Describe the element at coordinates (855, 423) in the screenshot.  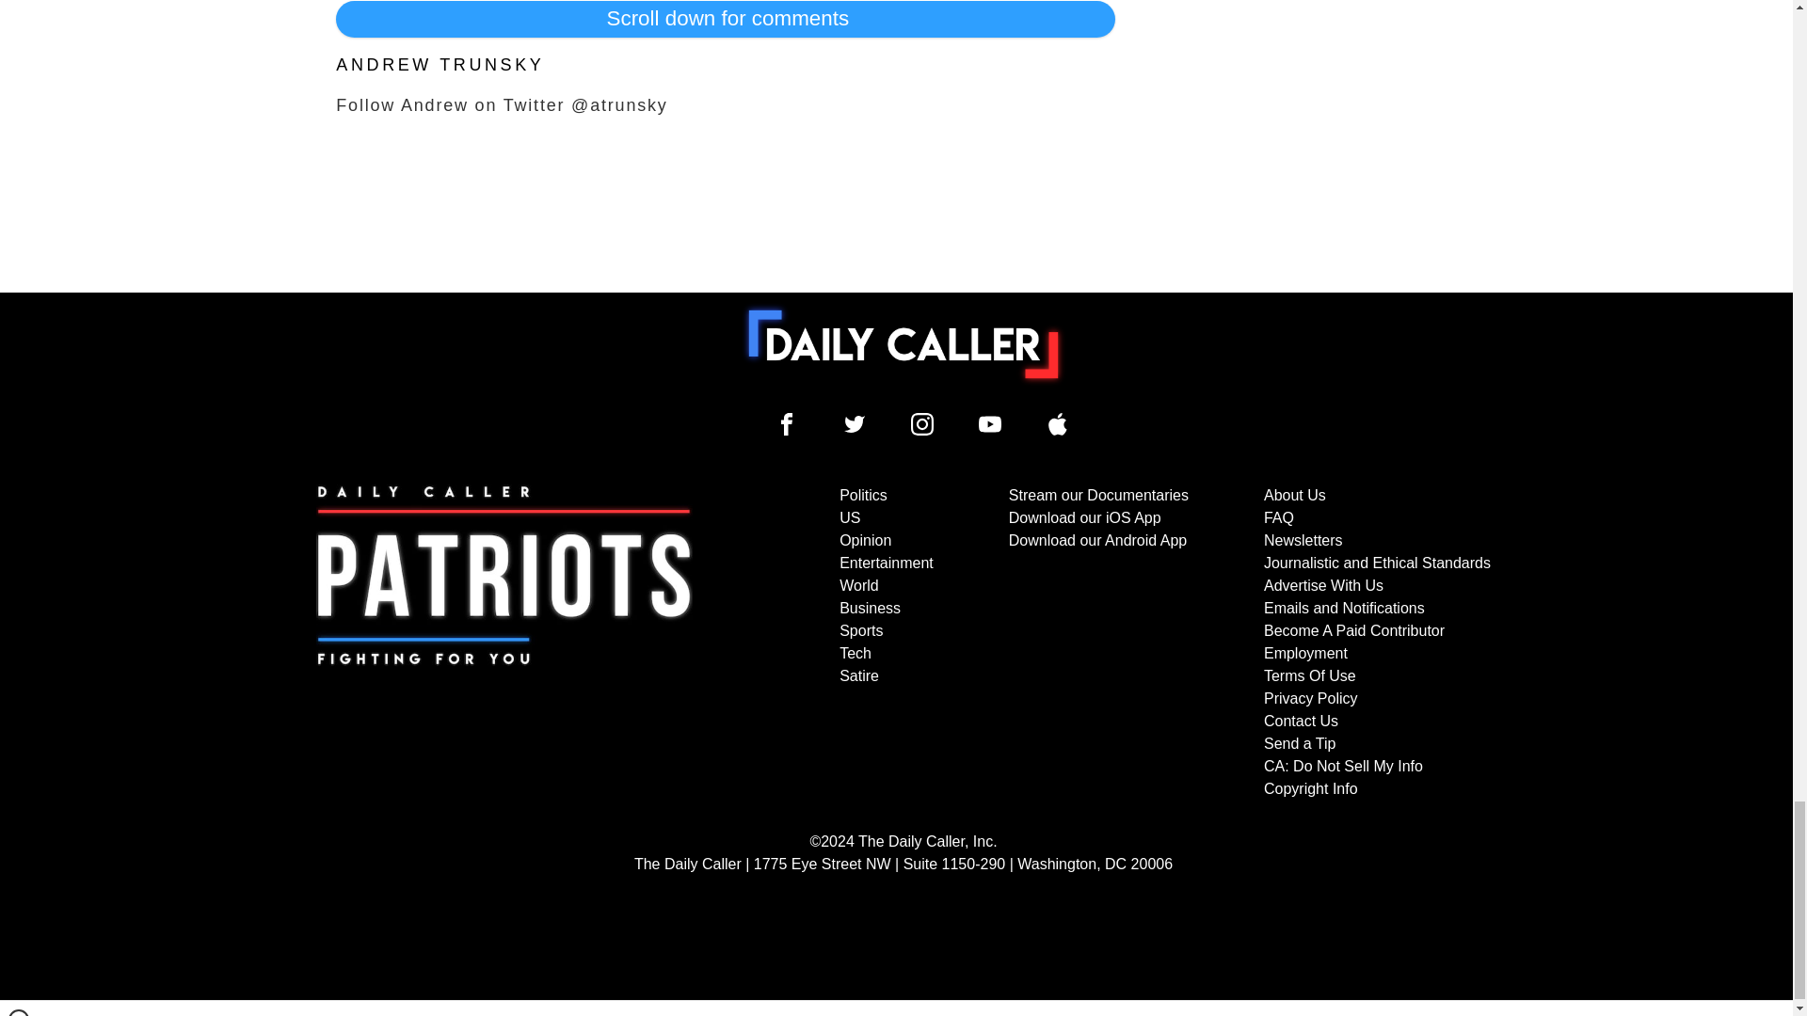
I see `Daily Caller Twitter` at that location.